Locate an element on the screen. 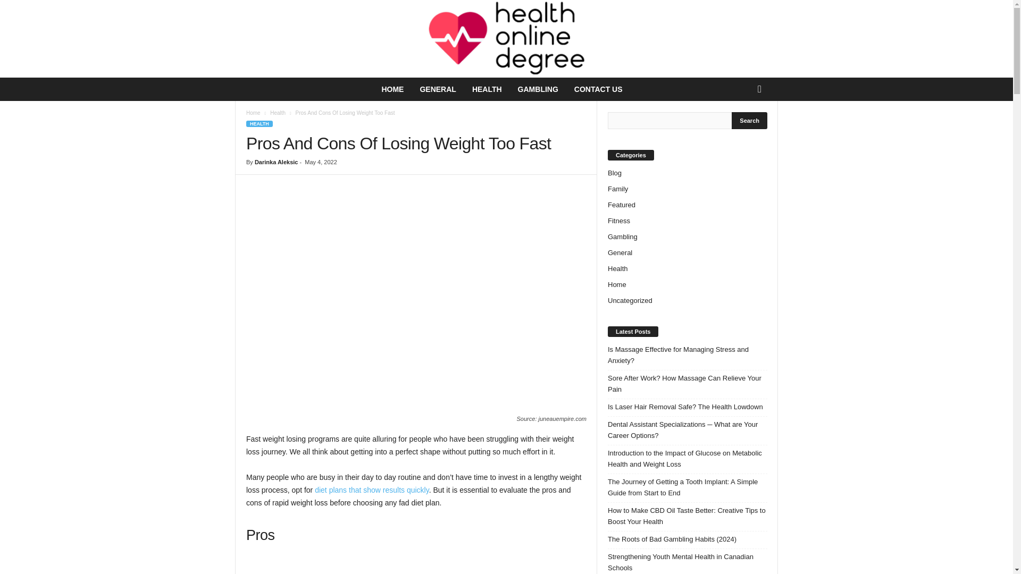 This screenshot has width=1021, height=574. Health is located at coordinates (278, 113).